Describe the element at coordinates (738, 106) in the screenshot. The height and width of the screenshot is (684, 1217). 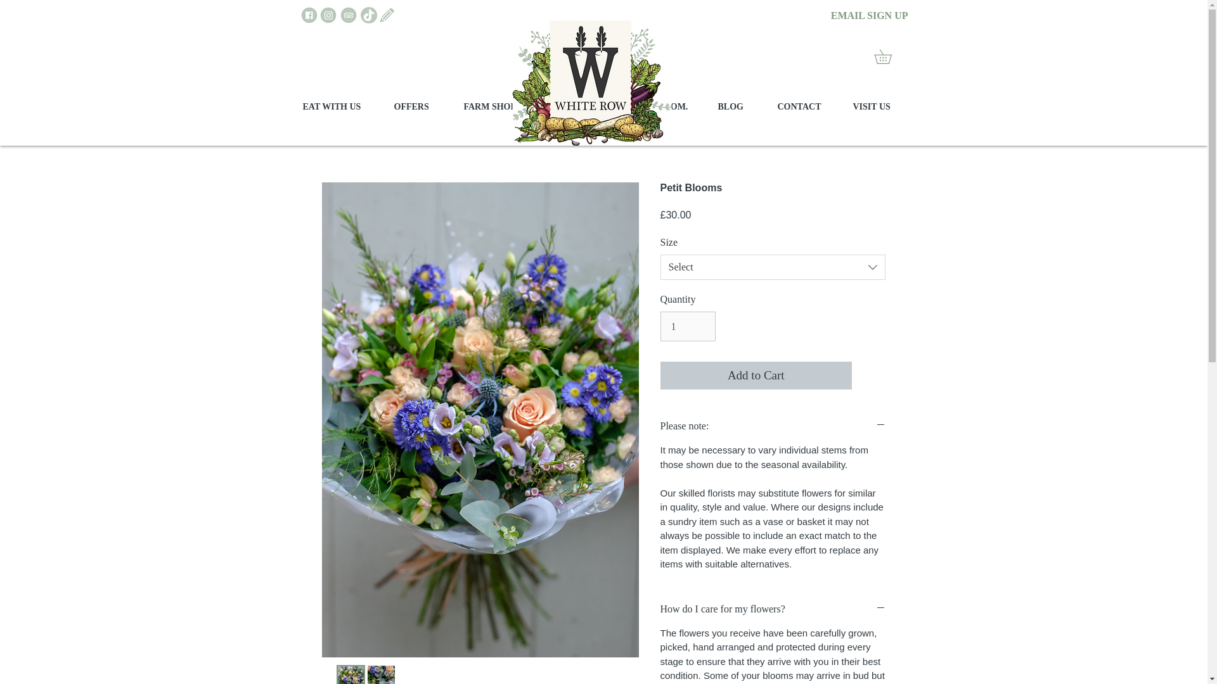
I see `BLOG` at that location.